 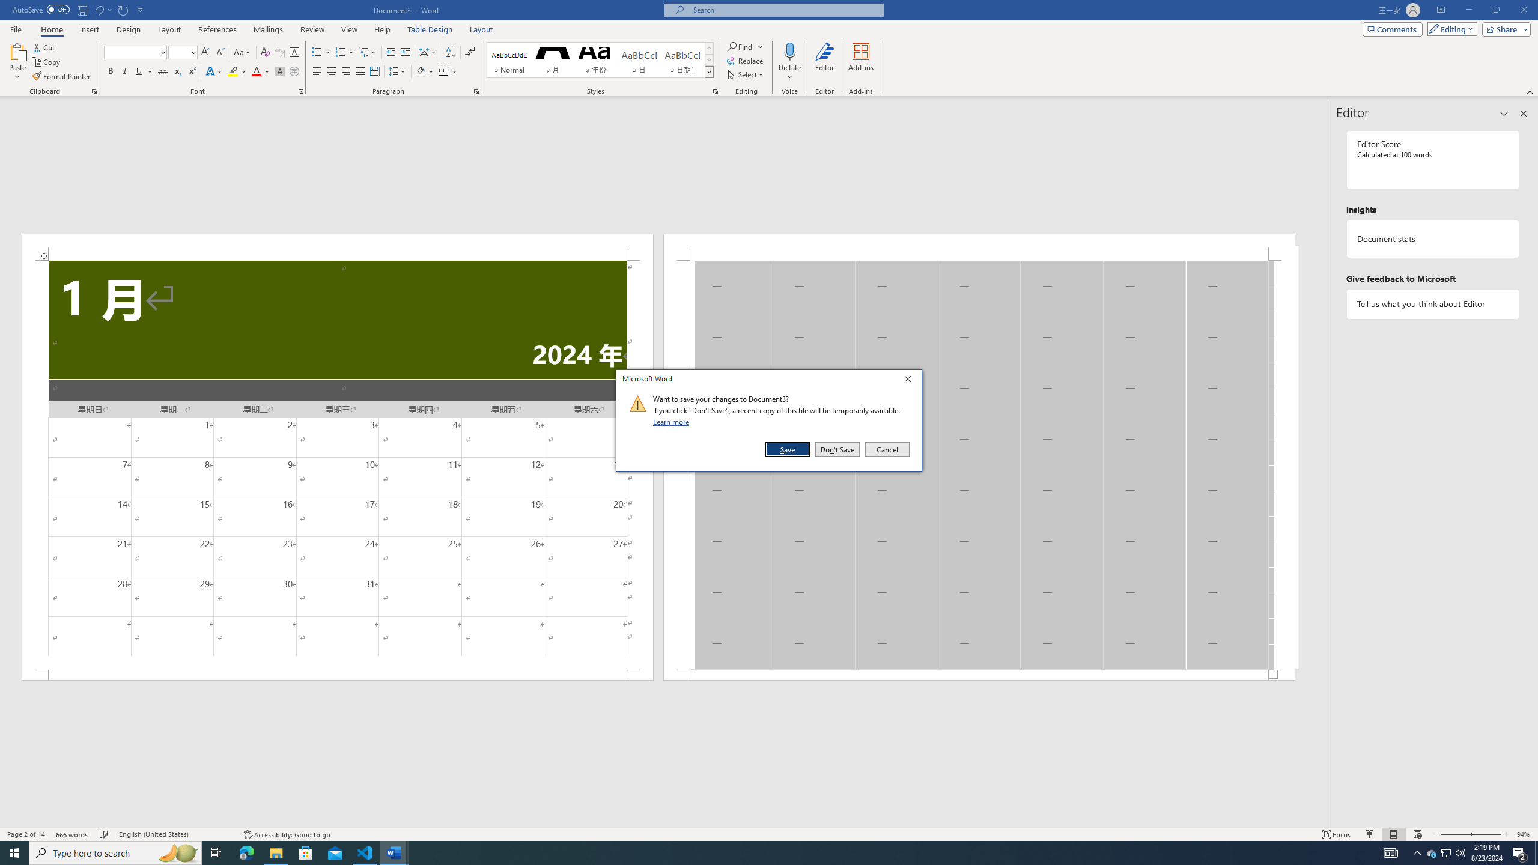 I want to click on Text Highlight Color, so click(x=266, y=53).